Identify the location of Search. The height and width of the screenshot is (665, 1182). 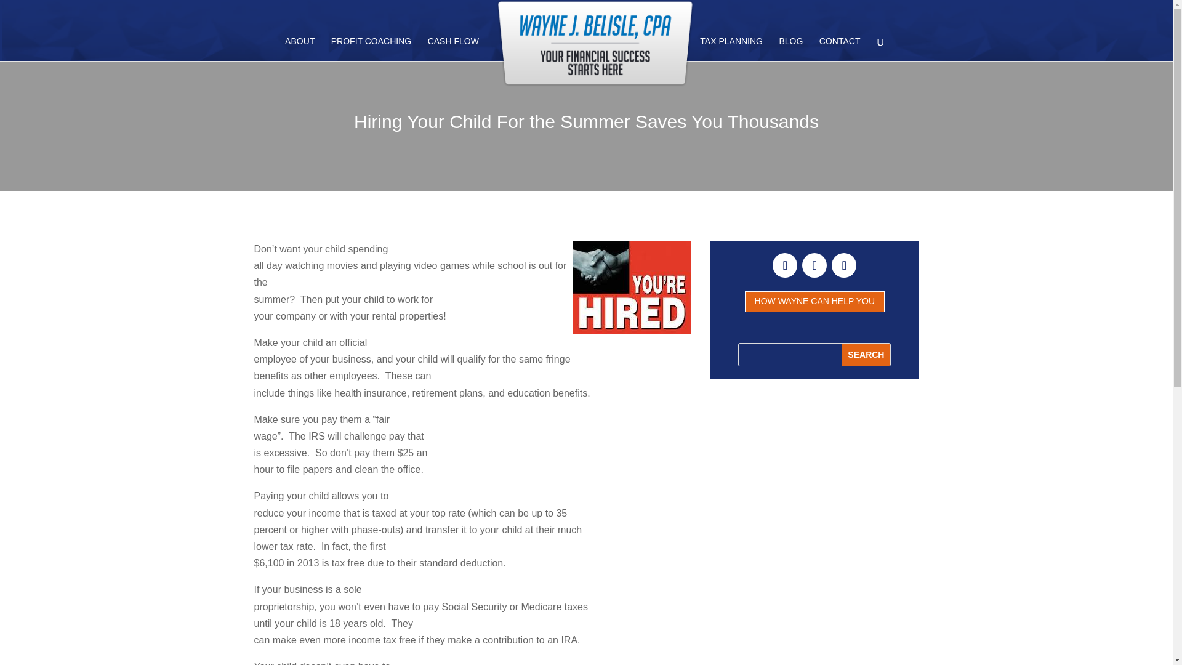
(866, 355).